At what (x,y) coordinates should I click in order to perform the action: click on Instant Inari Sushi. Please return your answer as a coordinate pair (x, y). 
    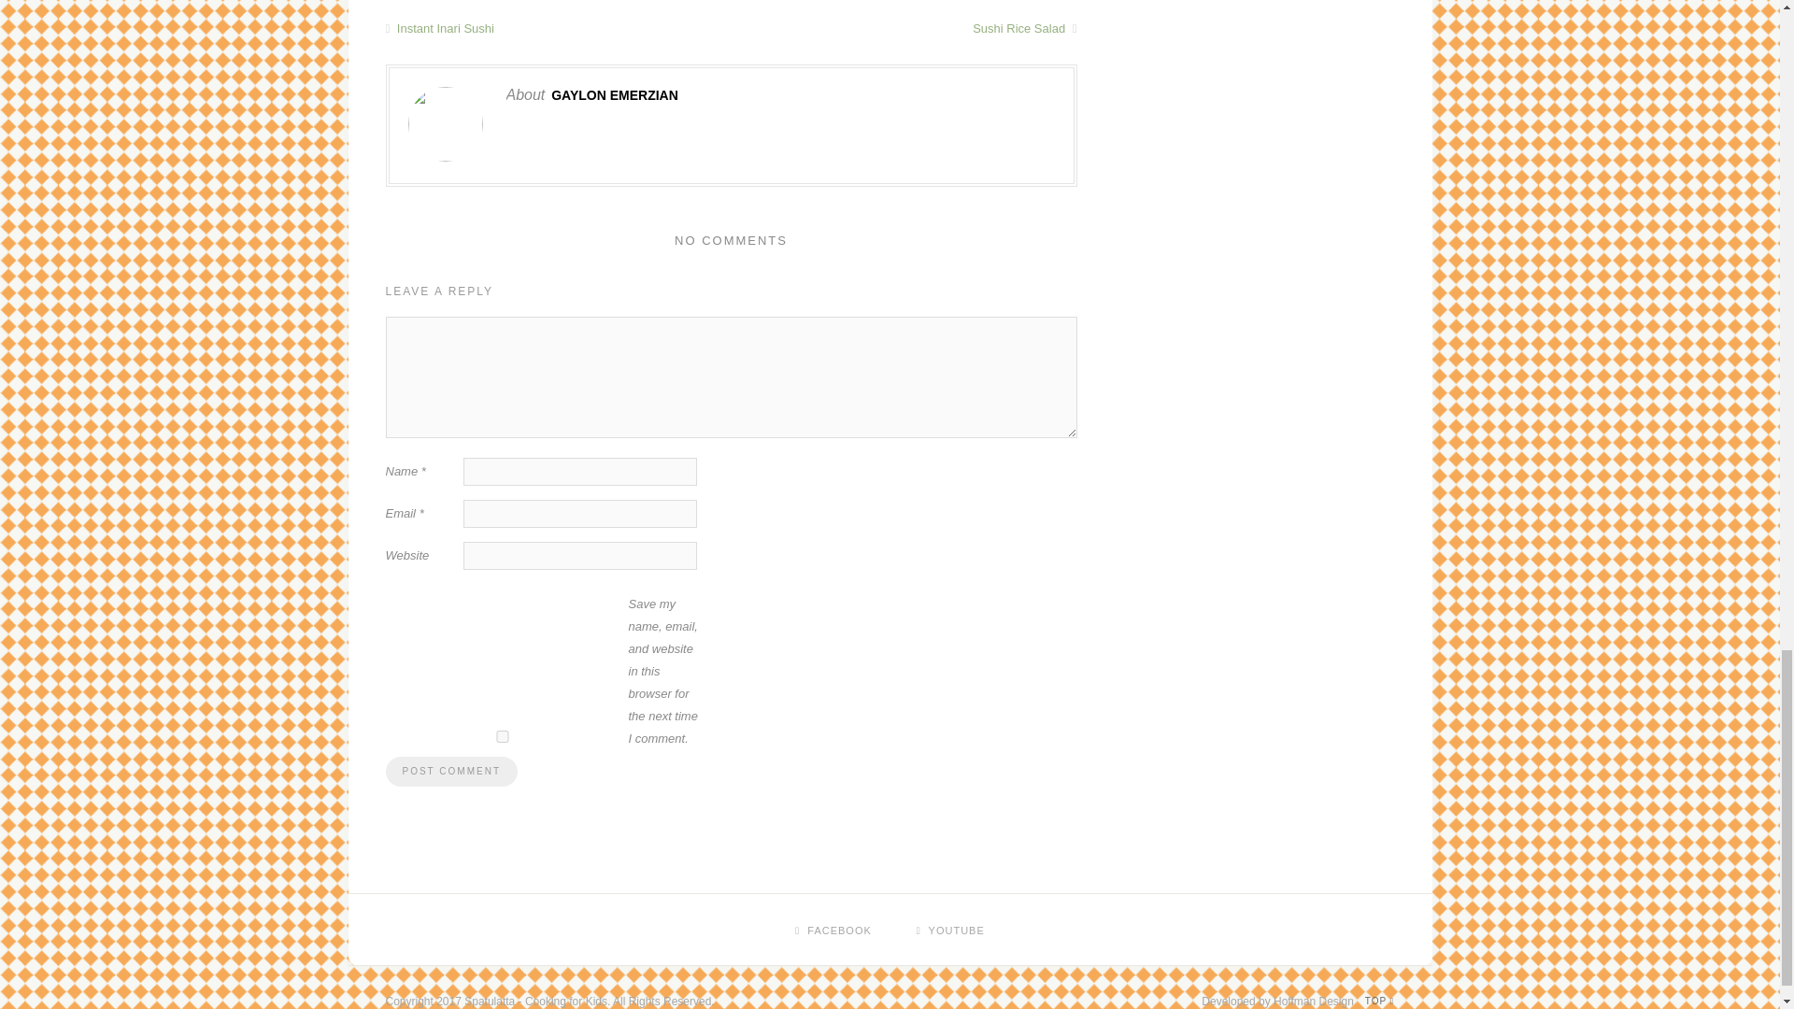
    Looking at the image, I should click on (557, 28).